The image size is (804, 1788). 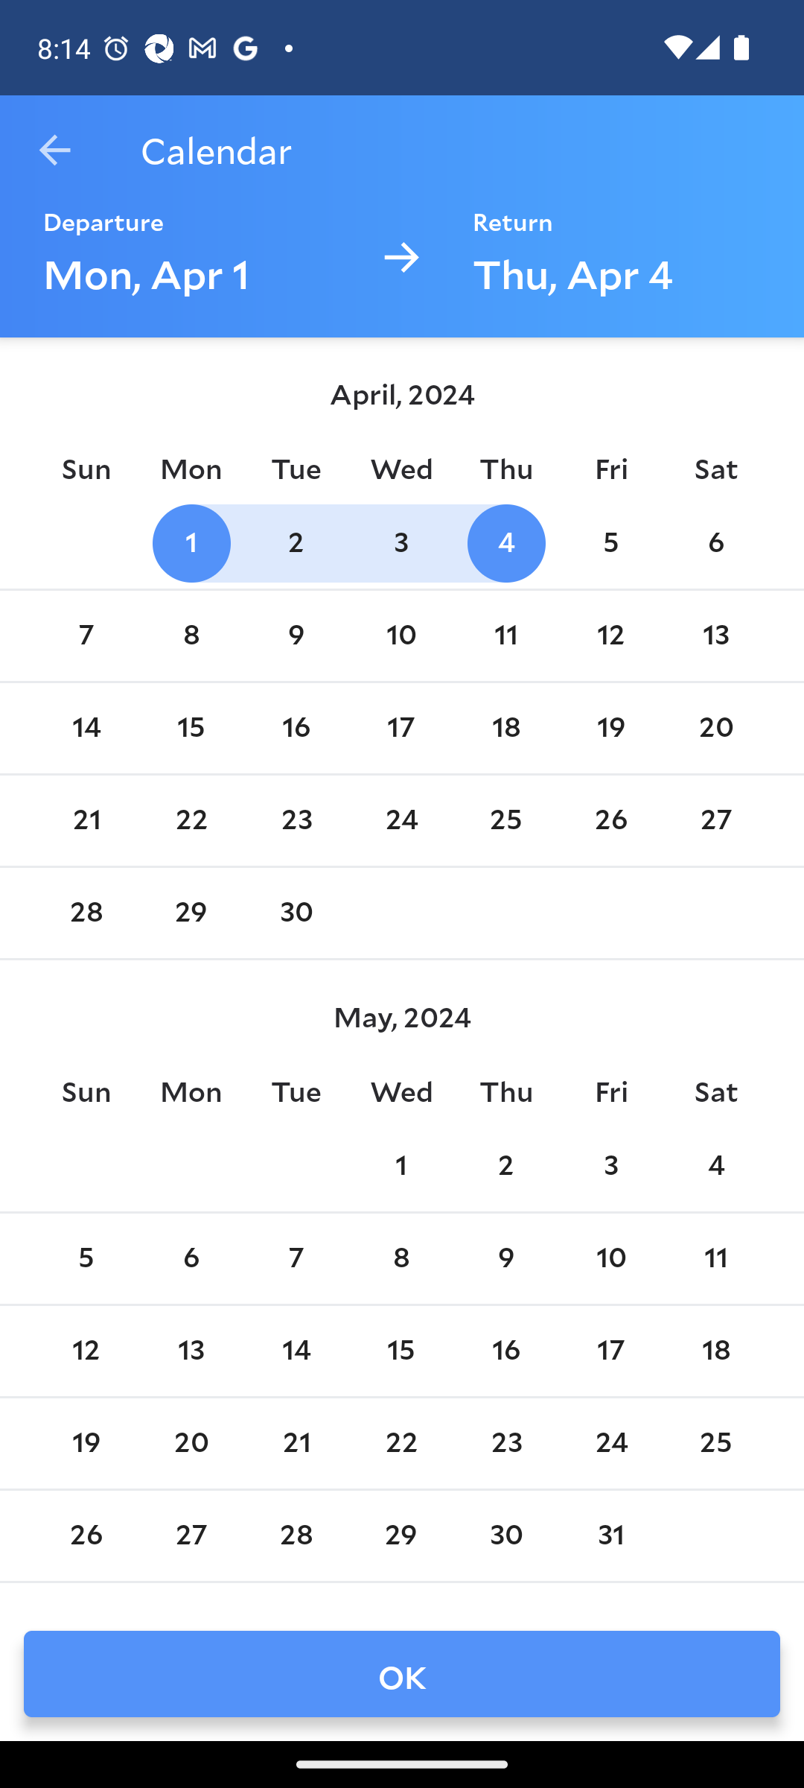 I want to click on 29, so click(x=191, y=912).